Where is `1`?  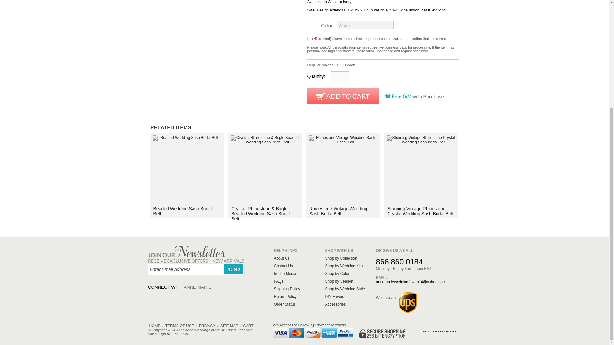 1 is located at coordinates (340, 77).